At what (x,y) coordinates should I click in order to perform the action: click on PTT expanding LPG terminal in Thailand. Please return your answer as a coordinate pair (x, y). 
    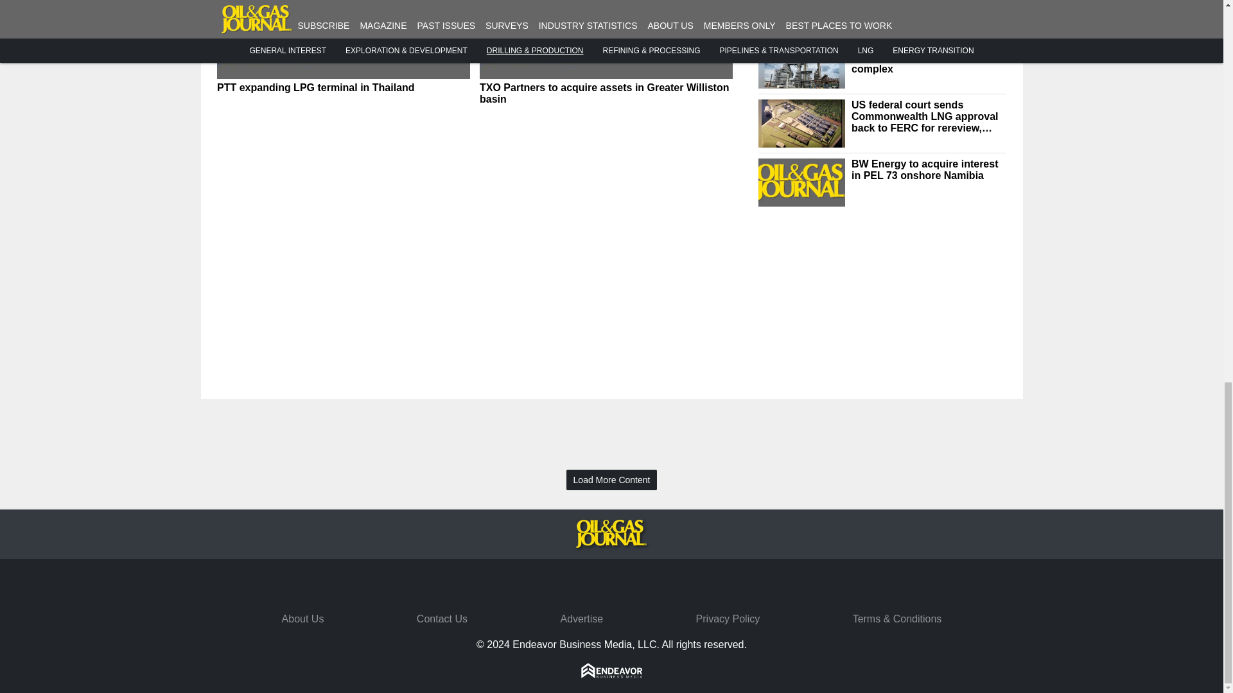
    Looking at the image, I should click on (343, 87).